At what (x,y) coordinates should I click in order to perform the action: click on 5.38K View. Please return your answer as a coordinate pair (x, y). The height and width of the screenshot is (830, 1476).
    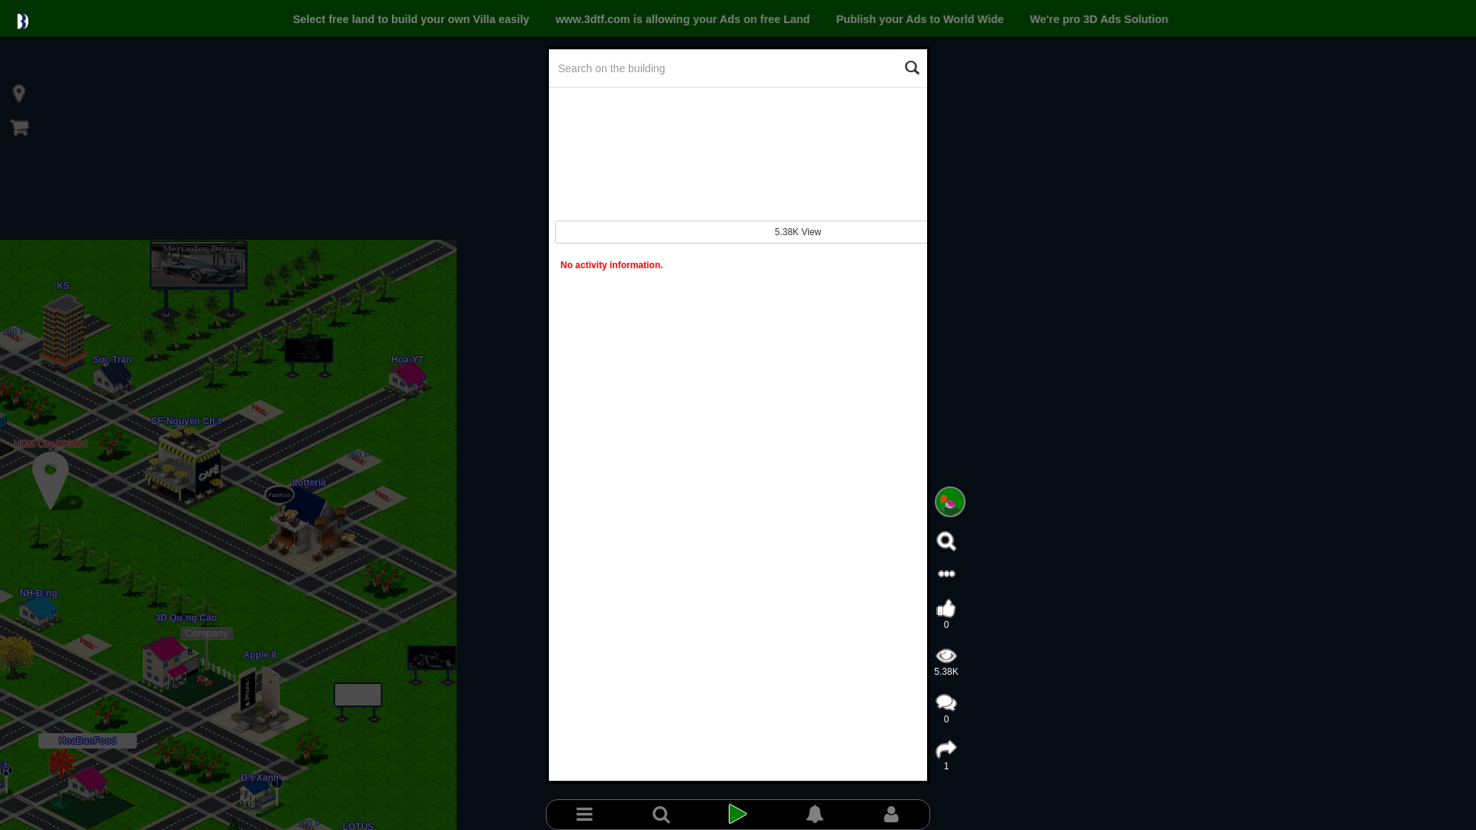
    Looking at the image, I should click on (798, 232).